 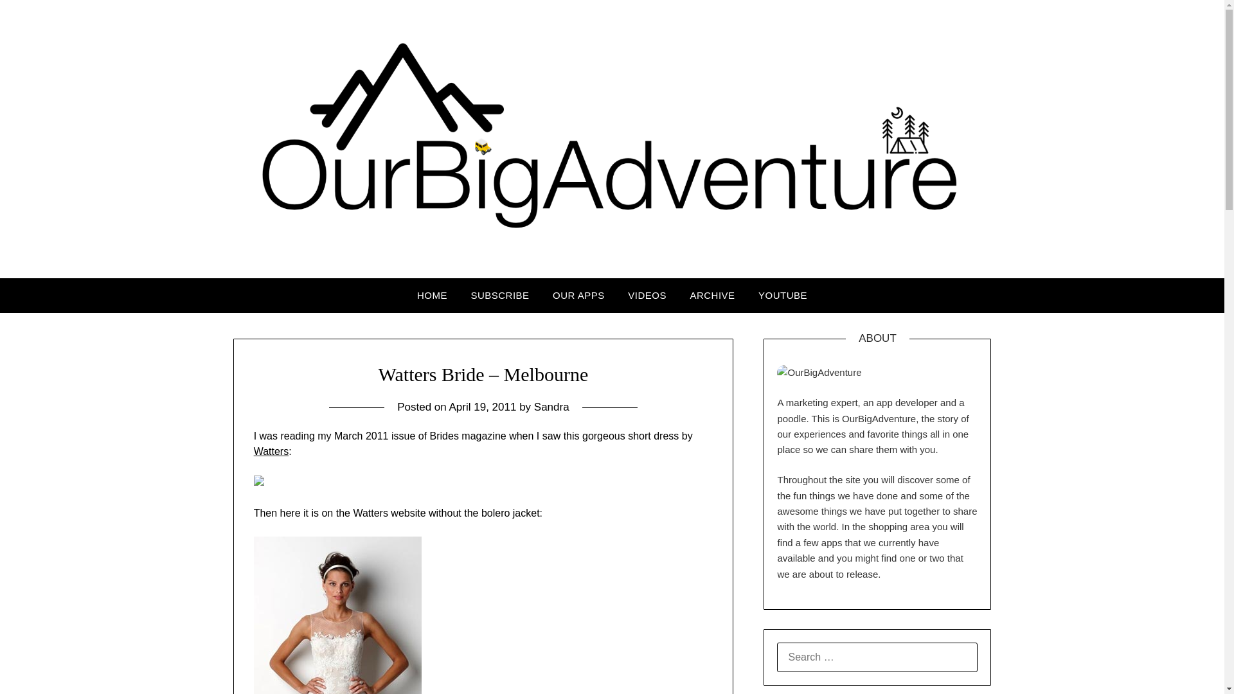 What do you see at coordinates (578, 296) in the screenshot?
I see `OUR APPS` at bounding box center [578, 296].